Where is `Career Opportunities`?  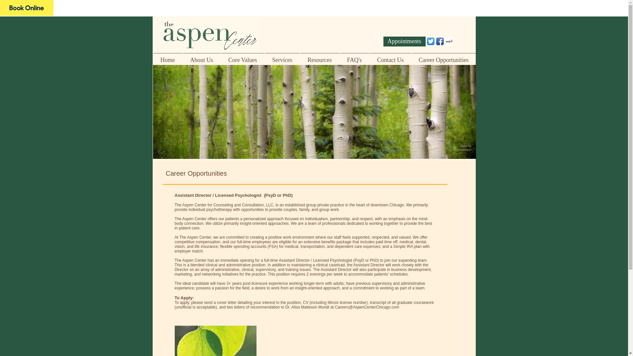
Career Opportunities is located at coordinates (444, 57).